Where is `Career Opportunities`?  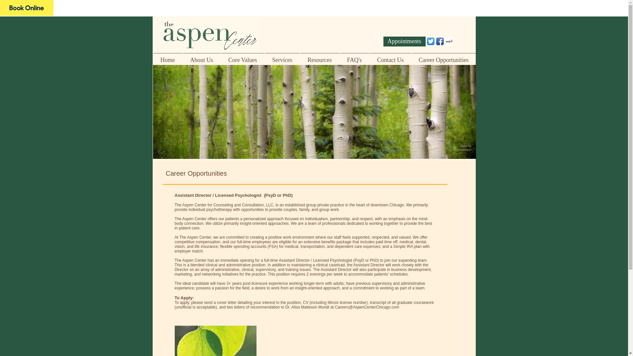
Career Opportunities is located at coordinates (444, 57).